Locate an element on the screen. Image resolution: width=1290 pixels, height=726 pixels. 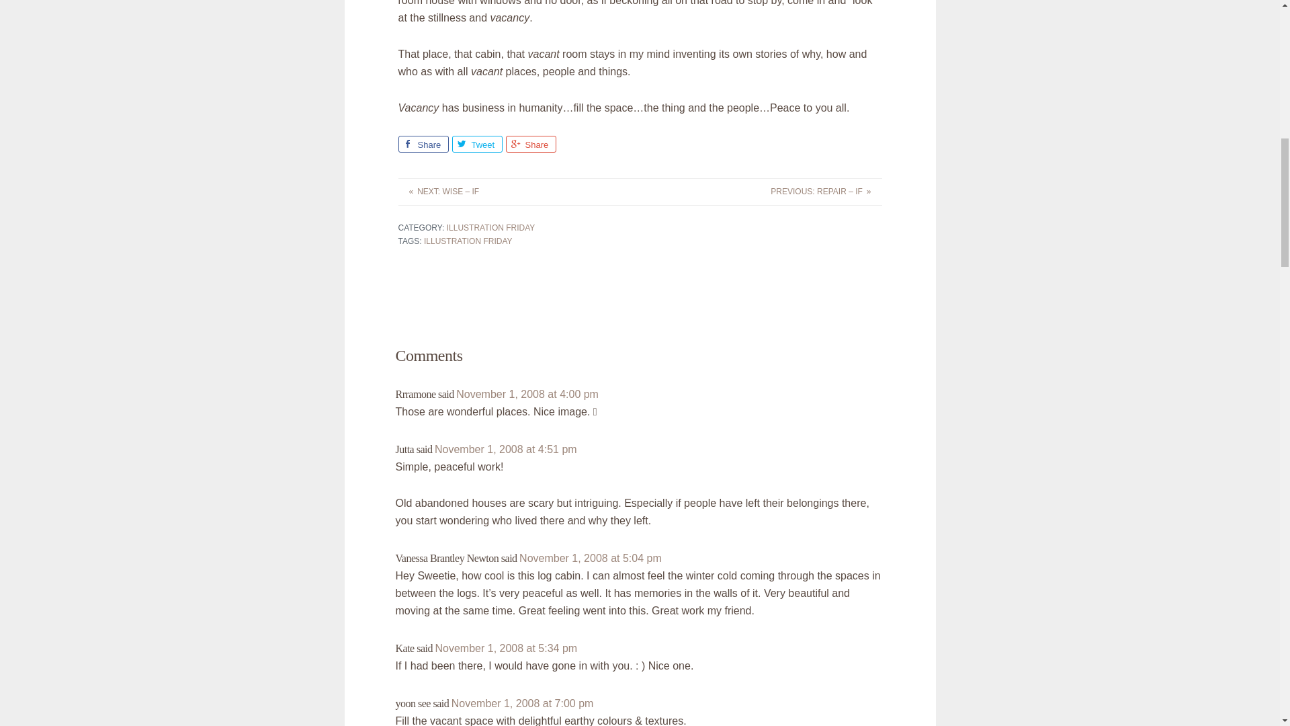
November 1, 2008 at 5:34 pm is located at coordinates (505, 648).